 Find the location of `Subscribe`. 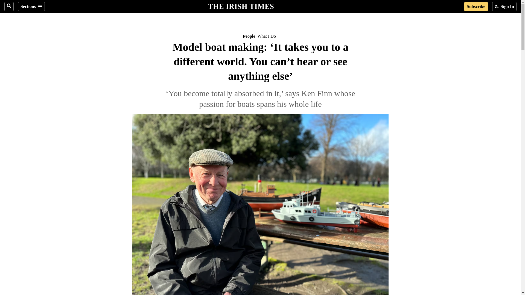

Subscribe is located at coordinates (476, 7).